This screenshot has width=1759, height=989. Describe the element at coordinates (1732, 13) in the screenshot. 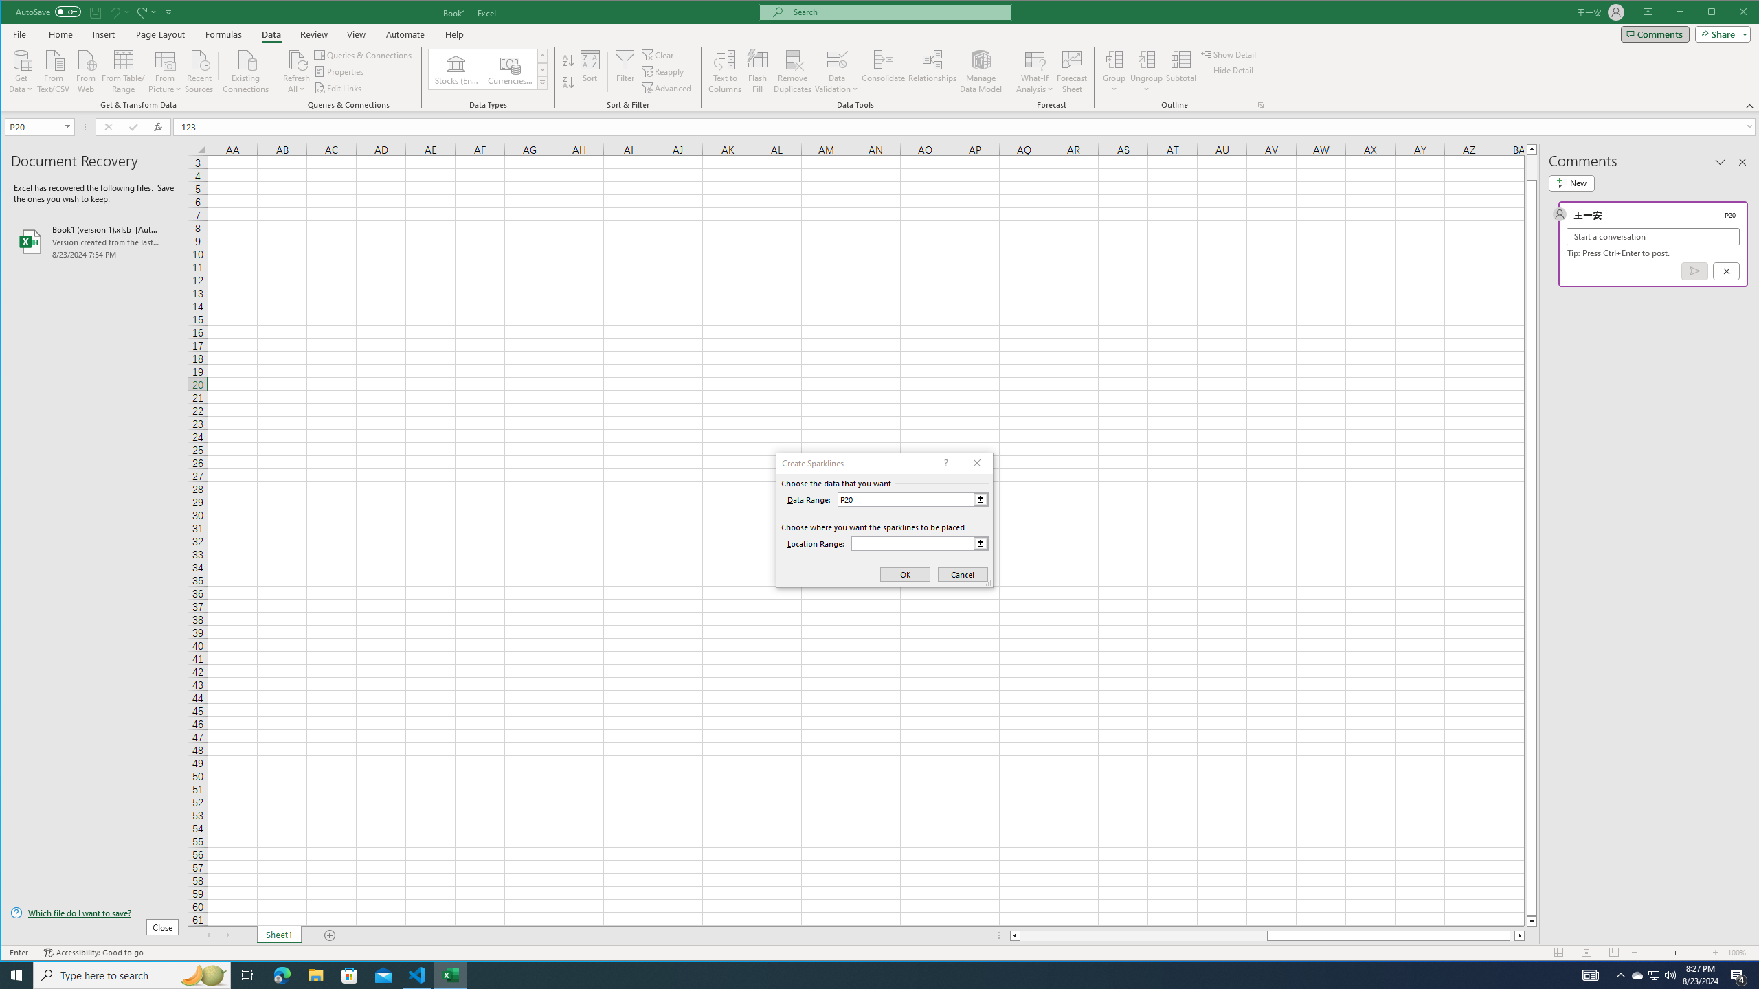

I see `Maximize` at that location.